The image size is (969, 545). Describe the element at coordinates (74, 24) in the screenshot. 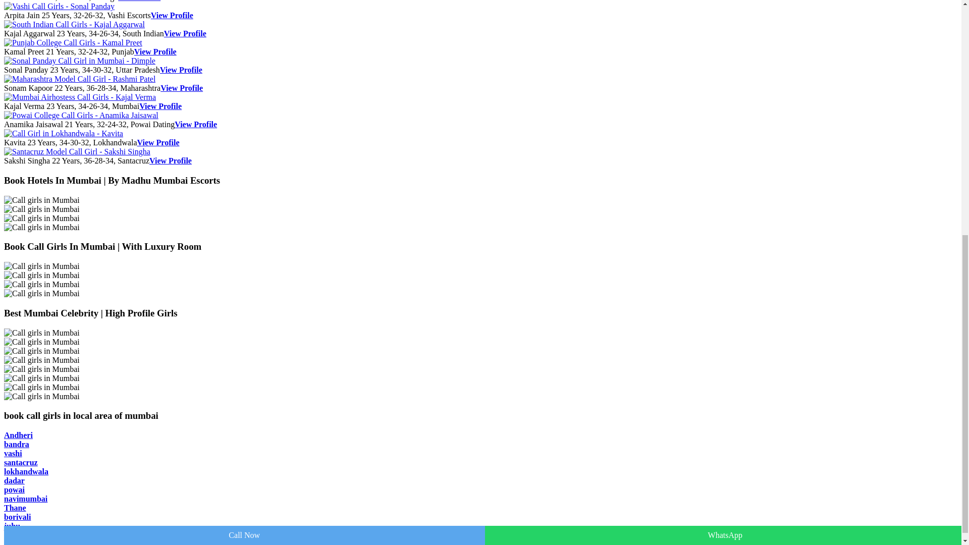

I see `South Indian Call Girls - Kajal Aggarwal` at that location.